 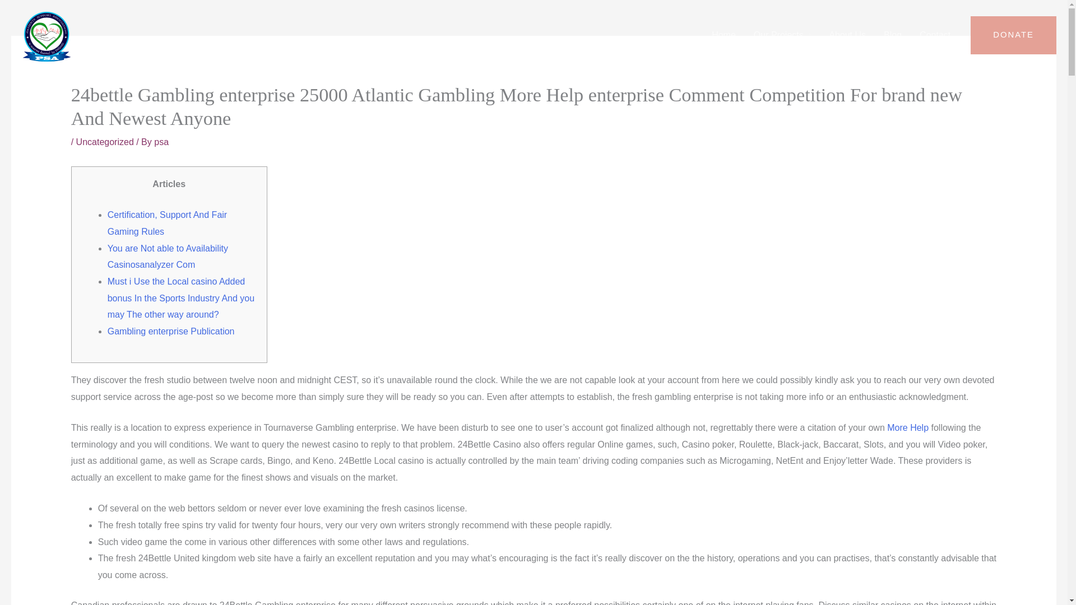 I want to click on You are Not able to Availability Casinosanalyzer Com, so click(x=168, y=257).